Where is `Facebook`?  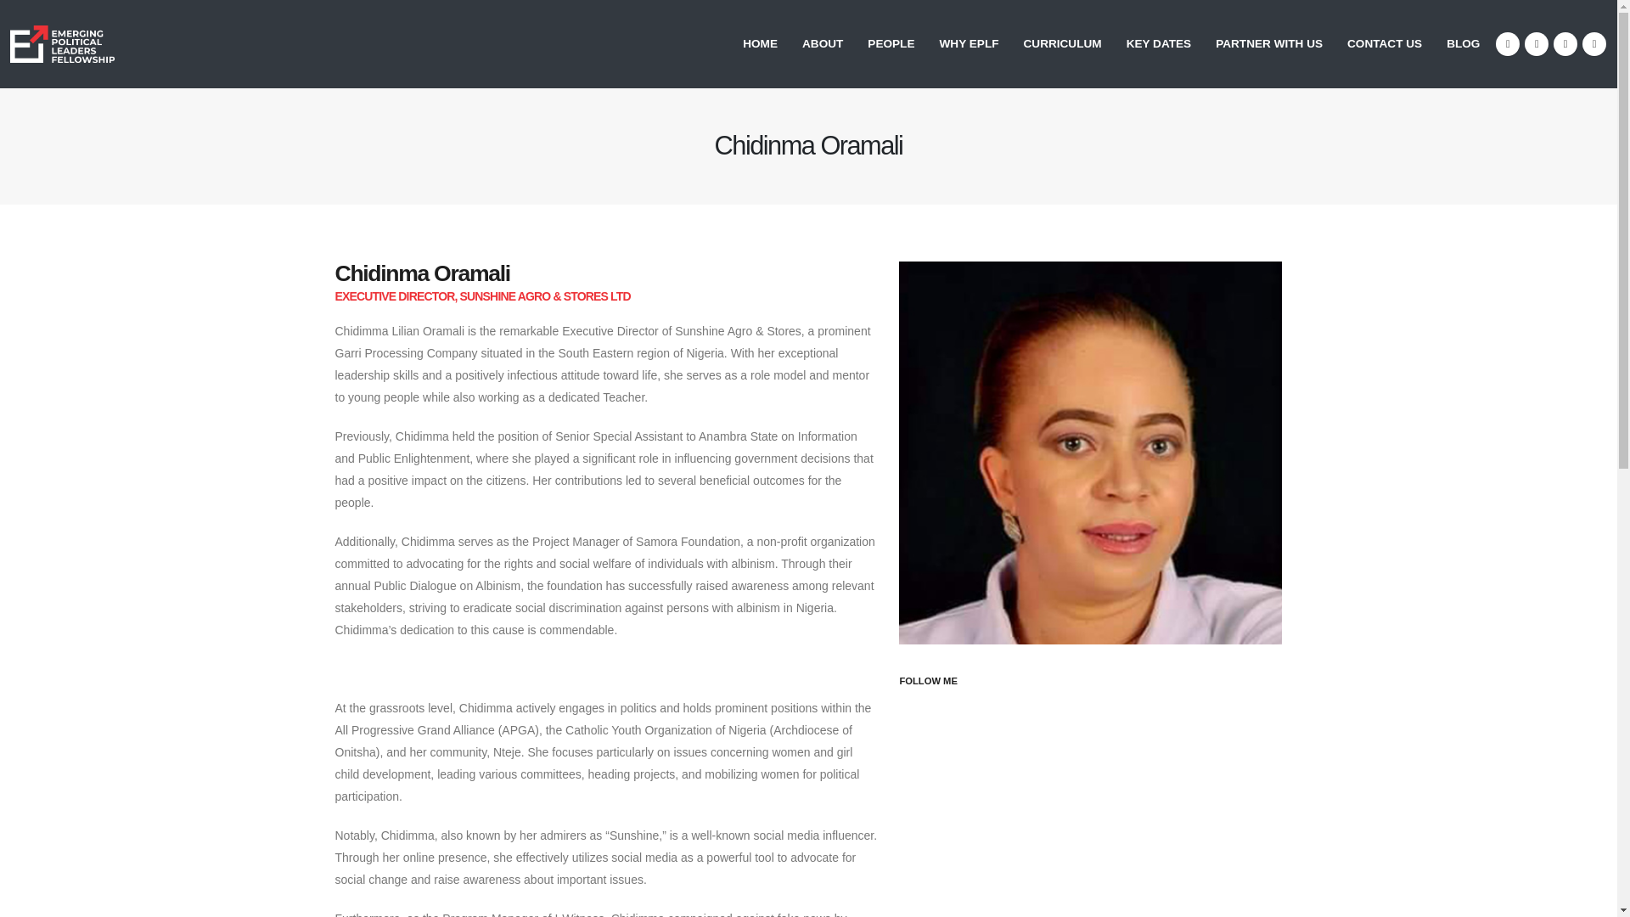 Facebook is located at coordinates (1508, 43).